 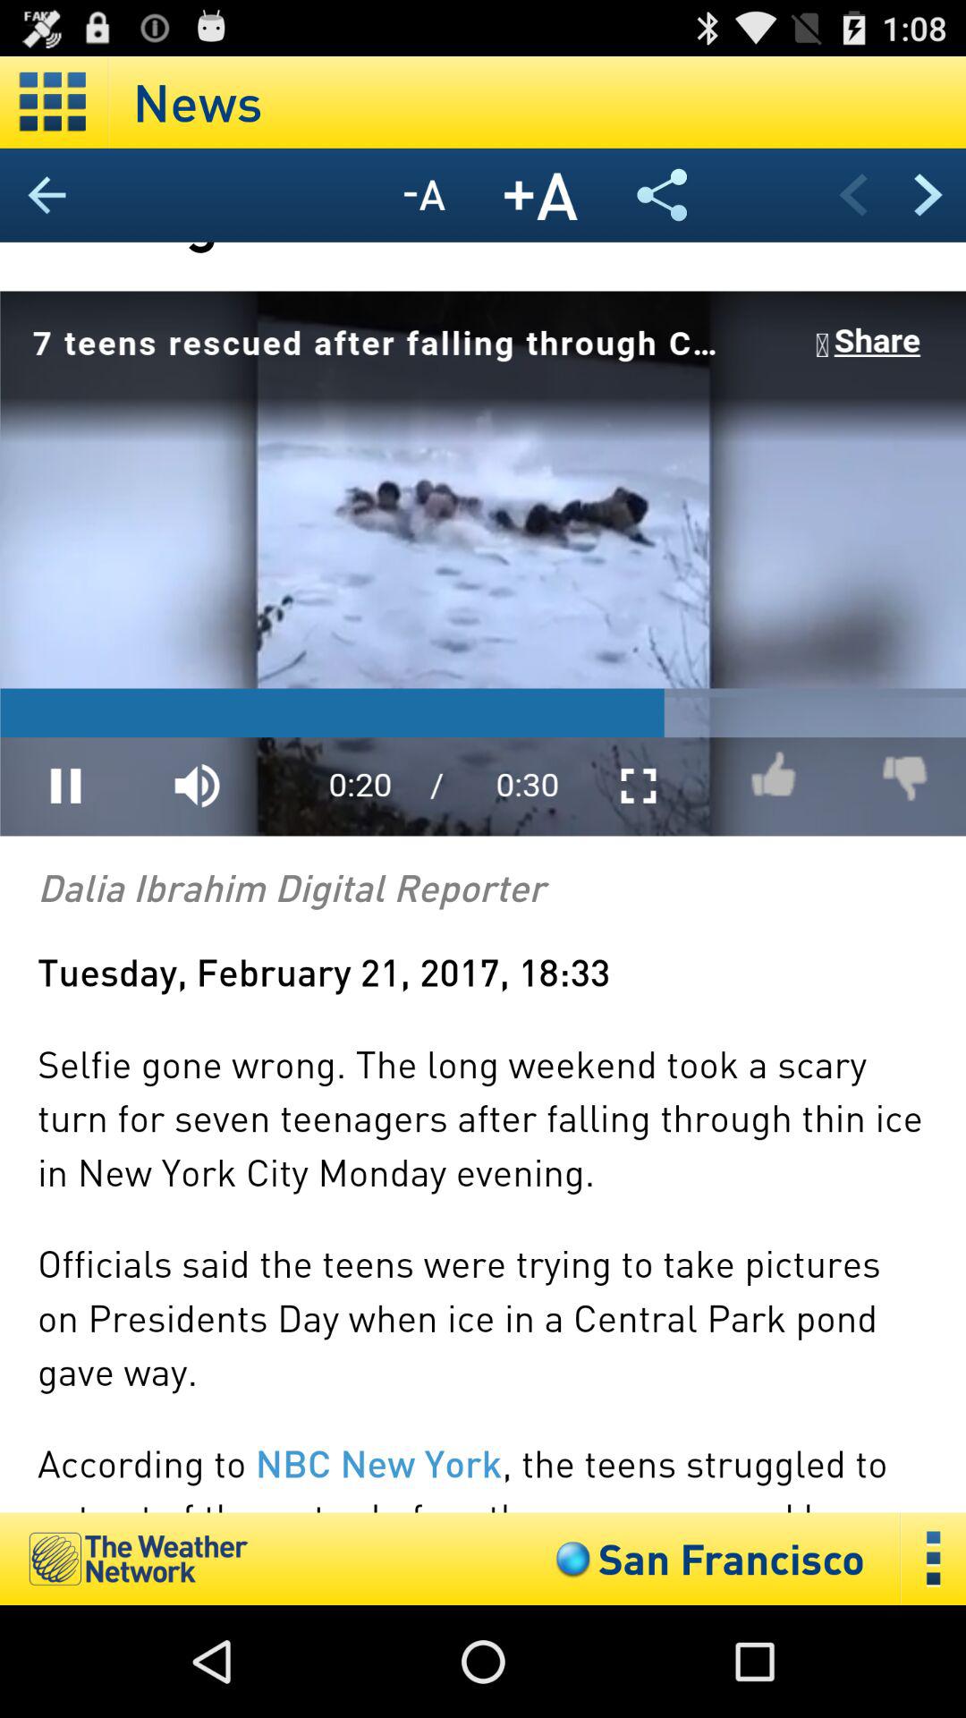 What do you see at coordinates (541, 195) in the screenshot?
I see `increase font size` at bounding box center [541, 195].